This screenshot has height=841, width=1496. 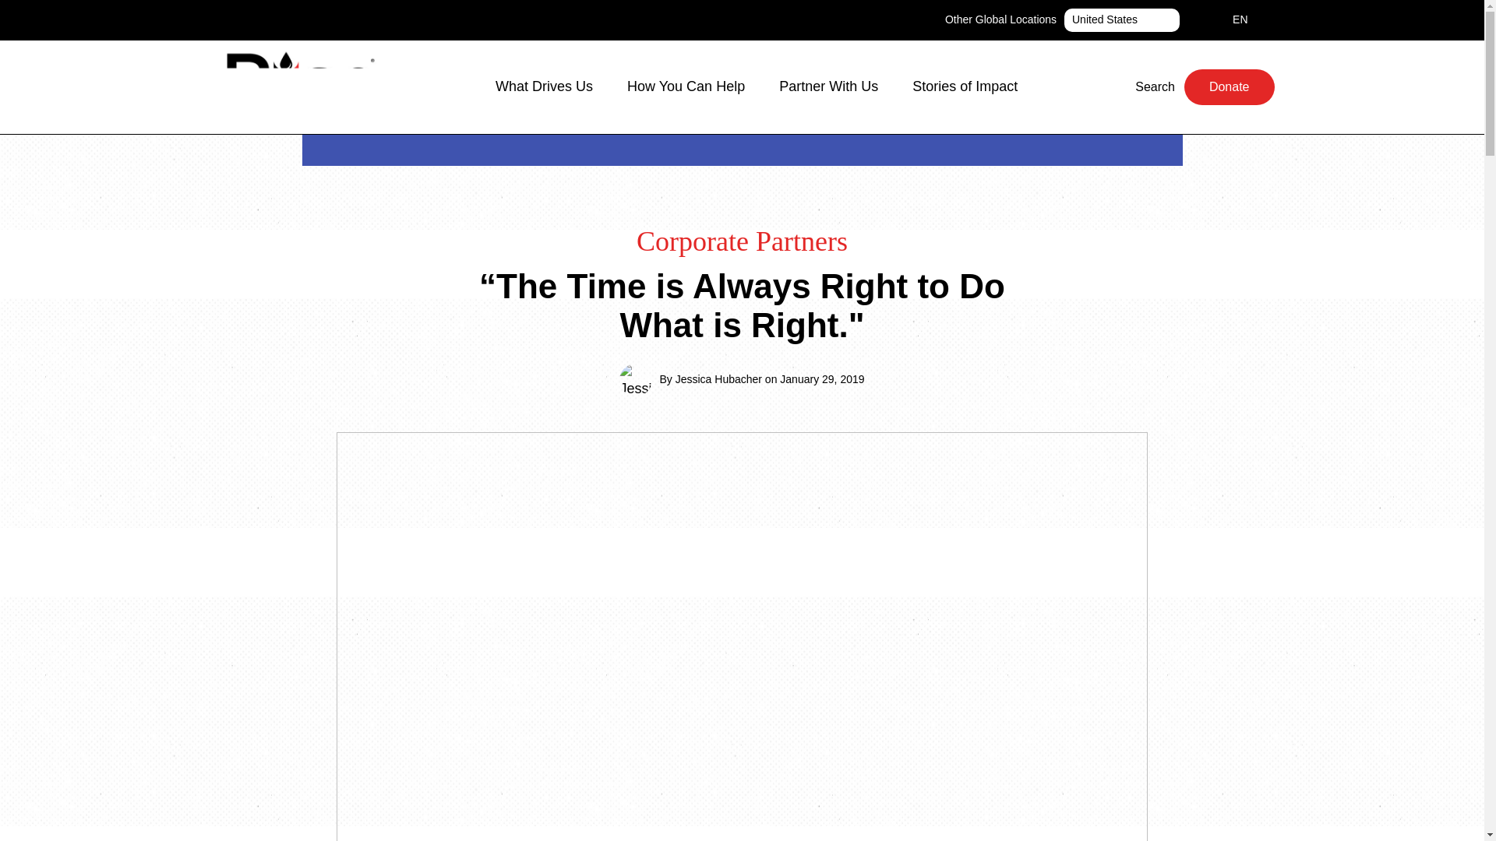 I want to click on Rise Against Hunger homepage, so click(x=299, y=87).